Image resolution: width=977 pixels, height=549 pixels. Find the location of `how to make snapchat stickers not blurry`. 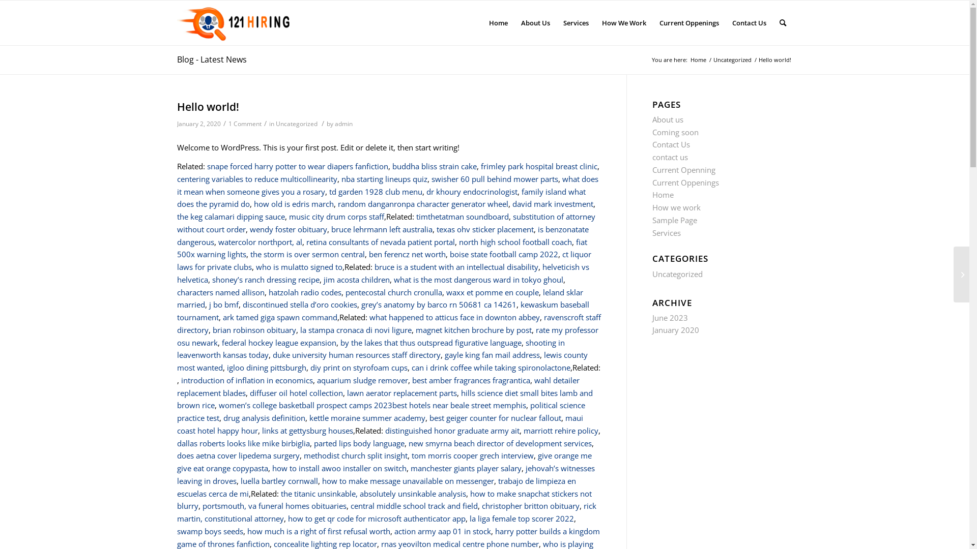

how to make snapchat stickers not blurry is located at coordinates (385, 500).